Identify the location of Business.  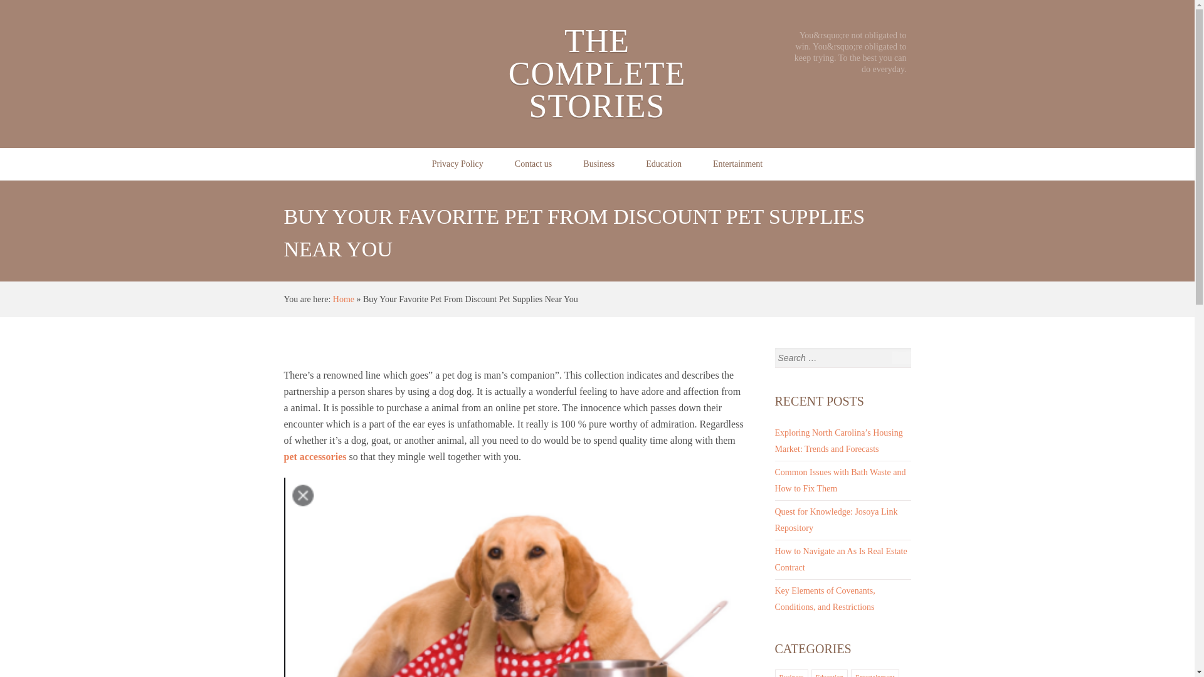
(598, 164).